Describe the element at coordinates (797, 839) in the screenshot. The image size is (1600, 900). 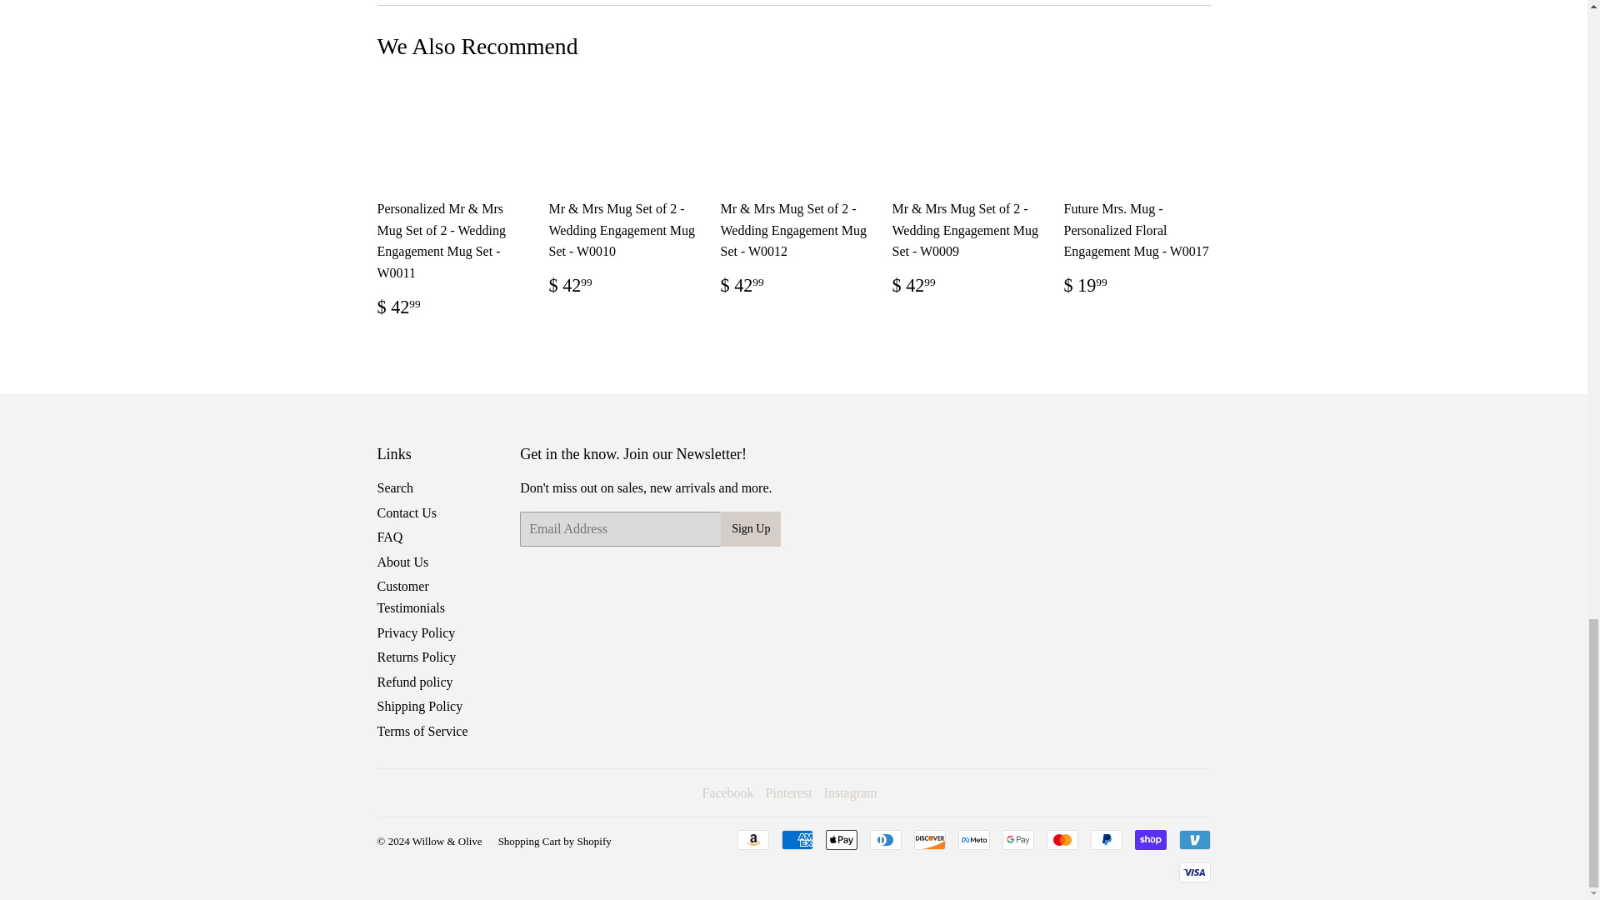
I see `American Express` at that location.